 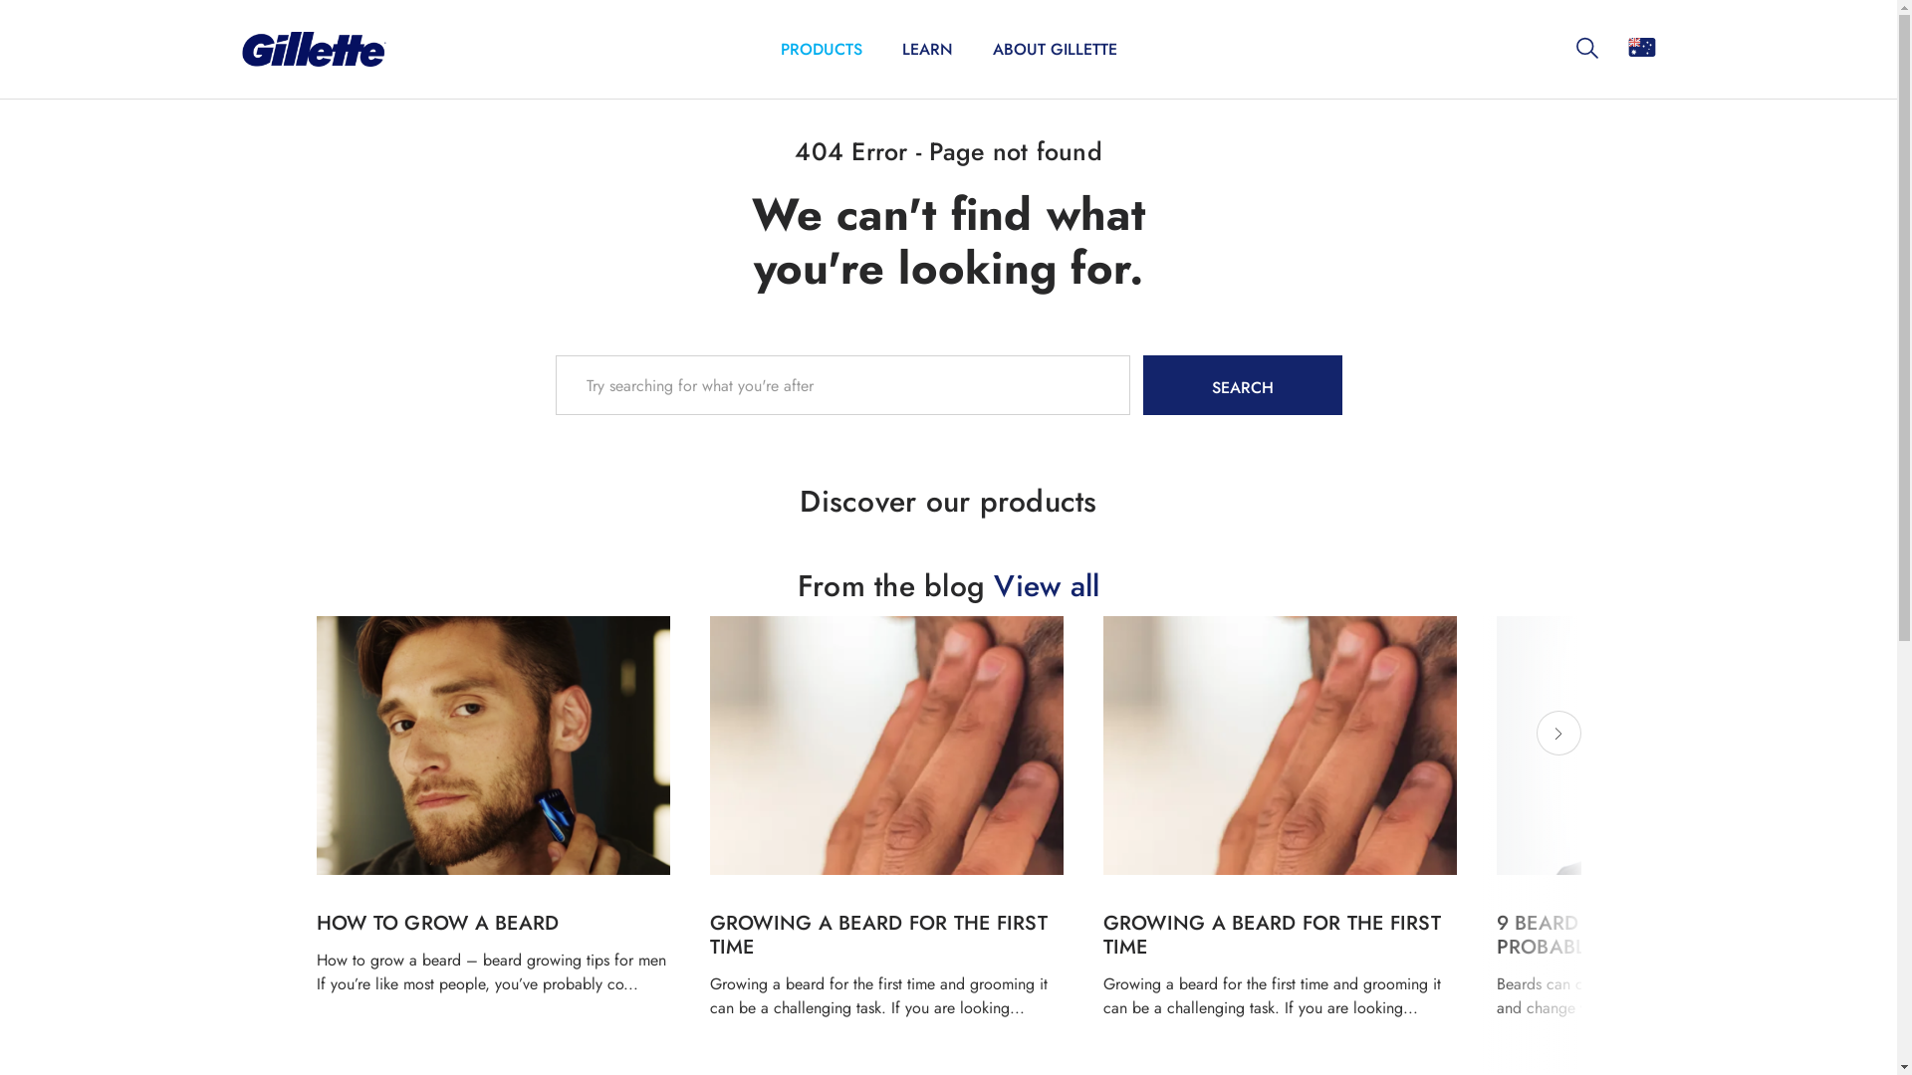 I want to click on Gillette Direct, so click(x=313, y=50).